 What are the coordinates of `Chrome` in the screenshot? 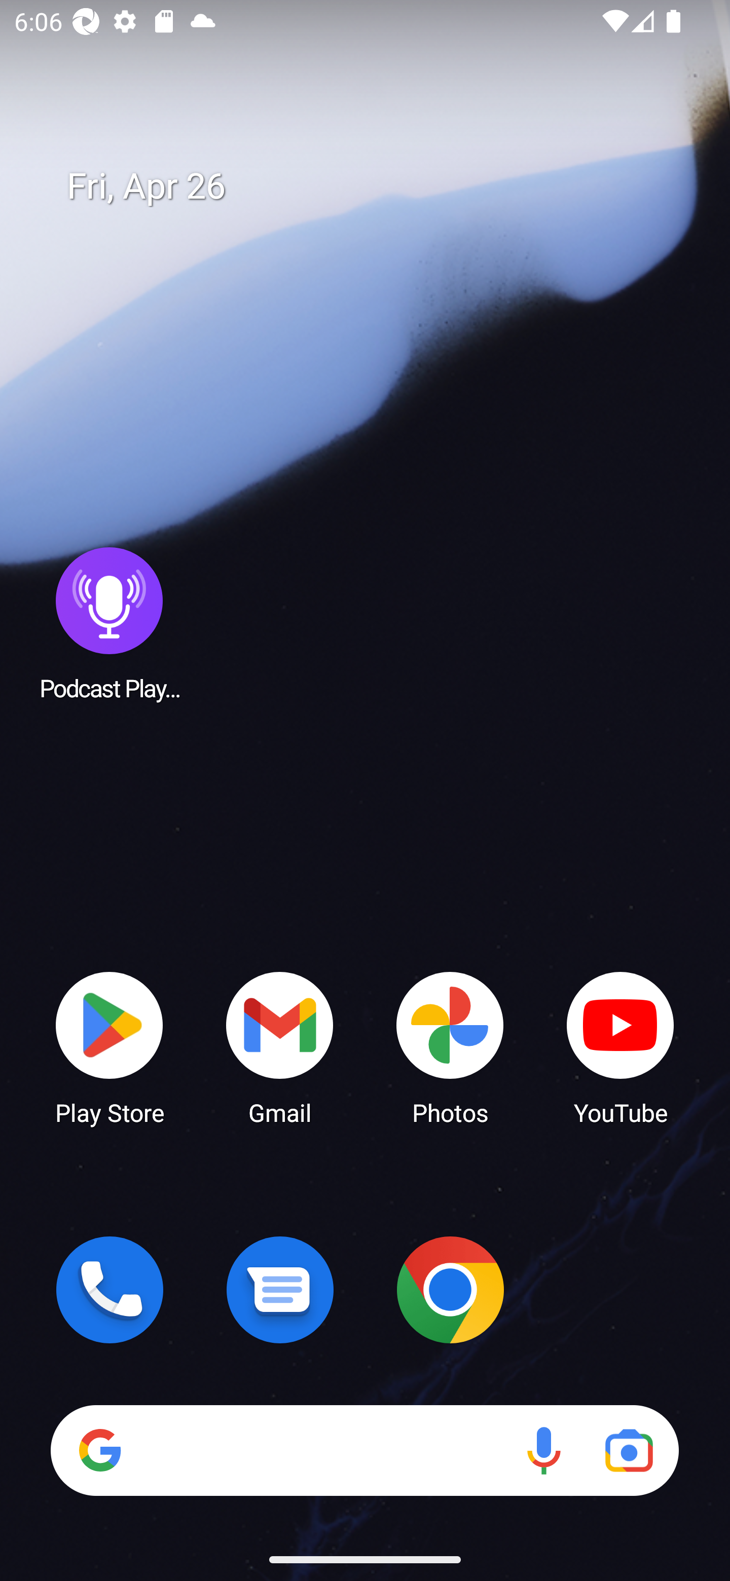 It's located at (450, 1290).